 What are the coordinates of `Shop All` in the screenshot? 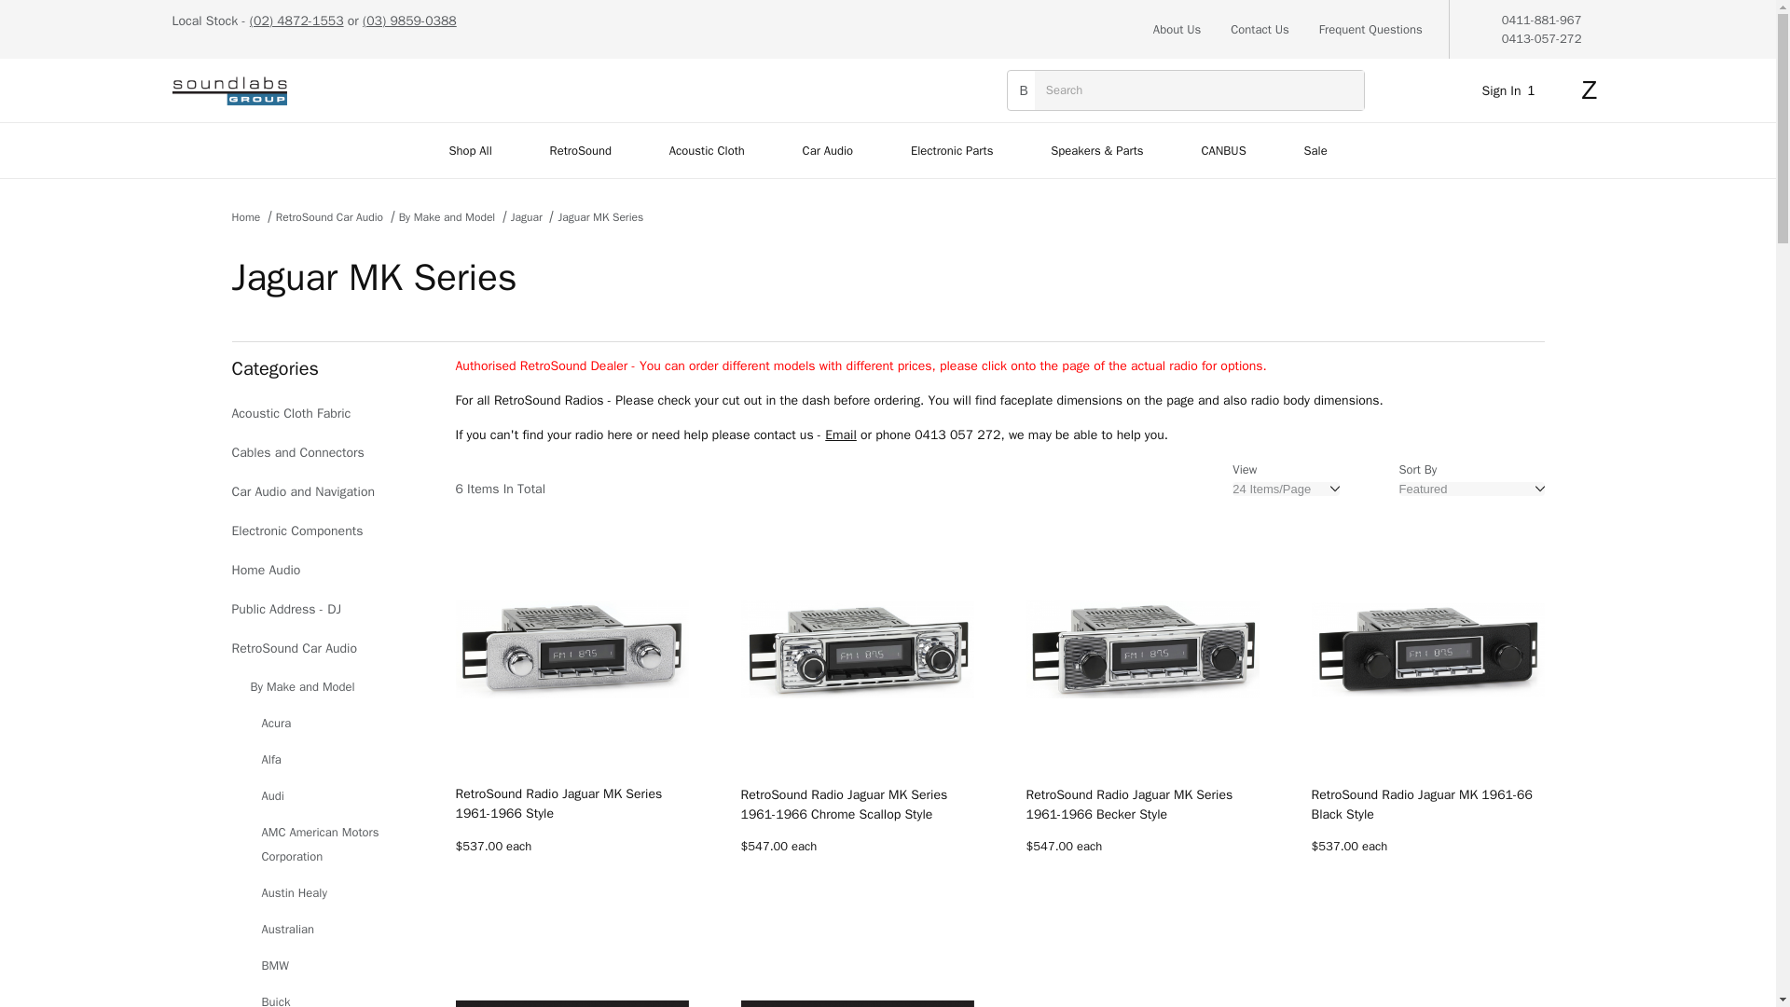 It's located at (470, 150).